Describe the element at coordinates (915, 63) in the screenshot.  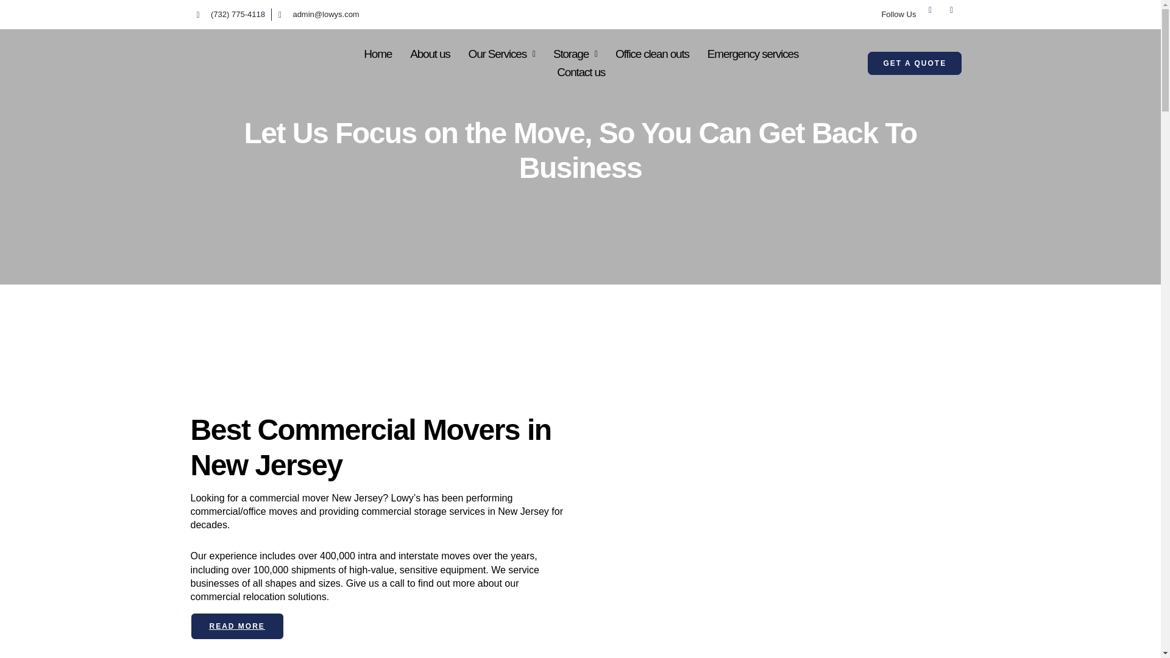
I see `GET A QUOTE` at that location.